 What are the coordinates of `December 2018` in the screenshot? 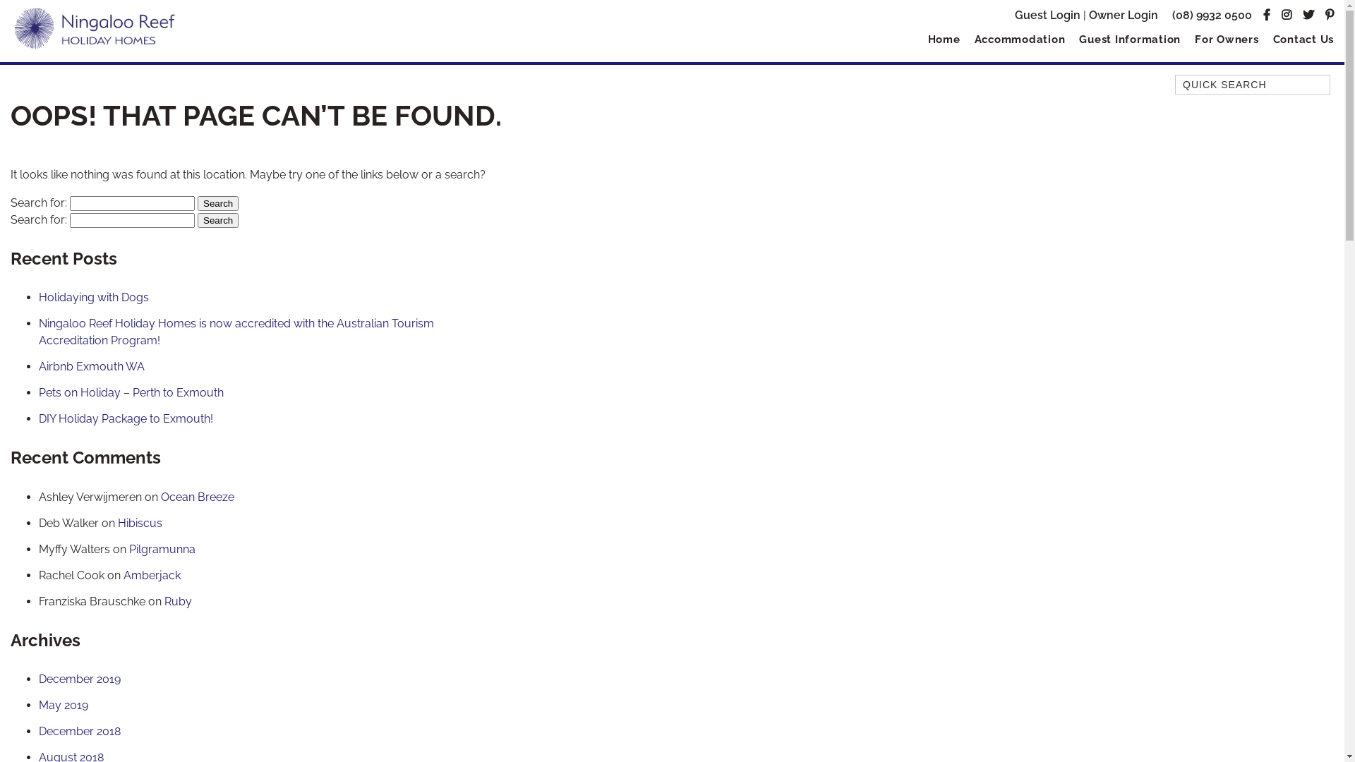 It's located at (80, 731).